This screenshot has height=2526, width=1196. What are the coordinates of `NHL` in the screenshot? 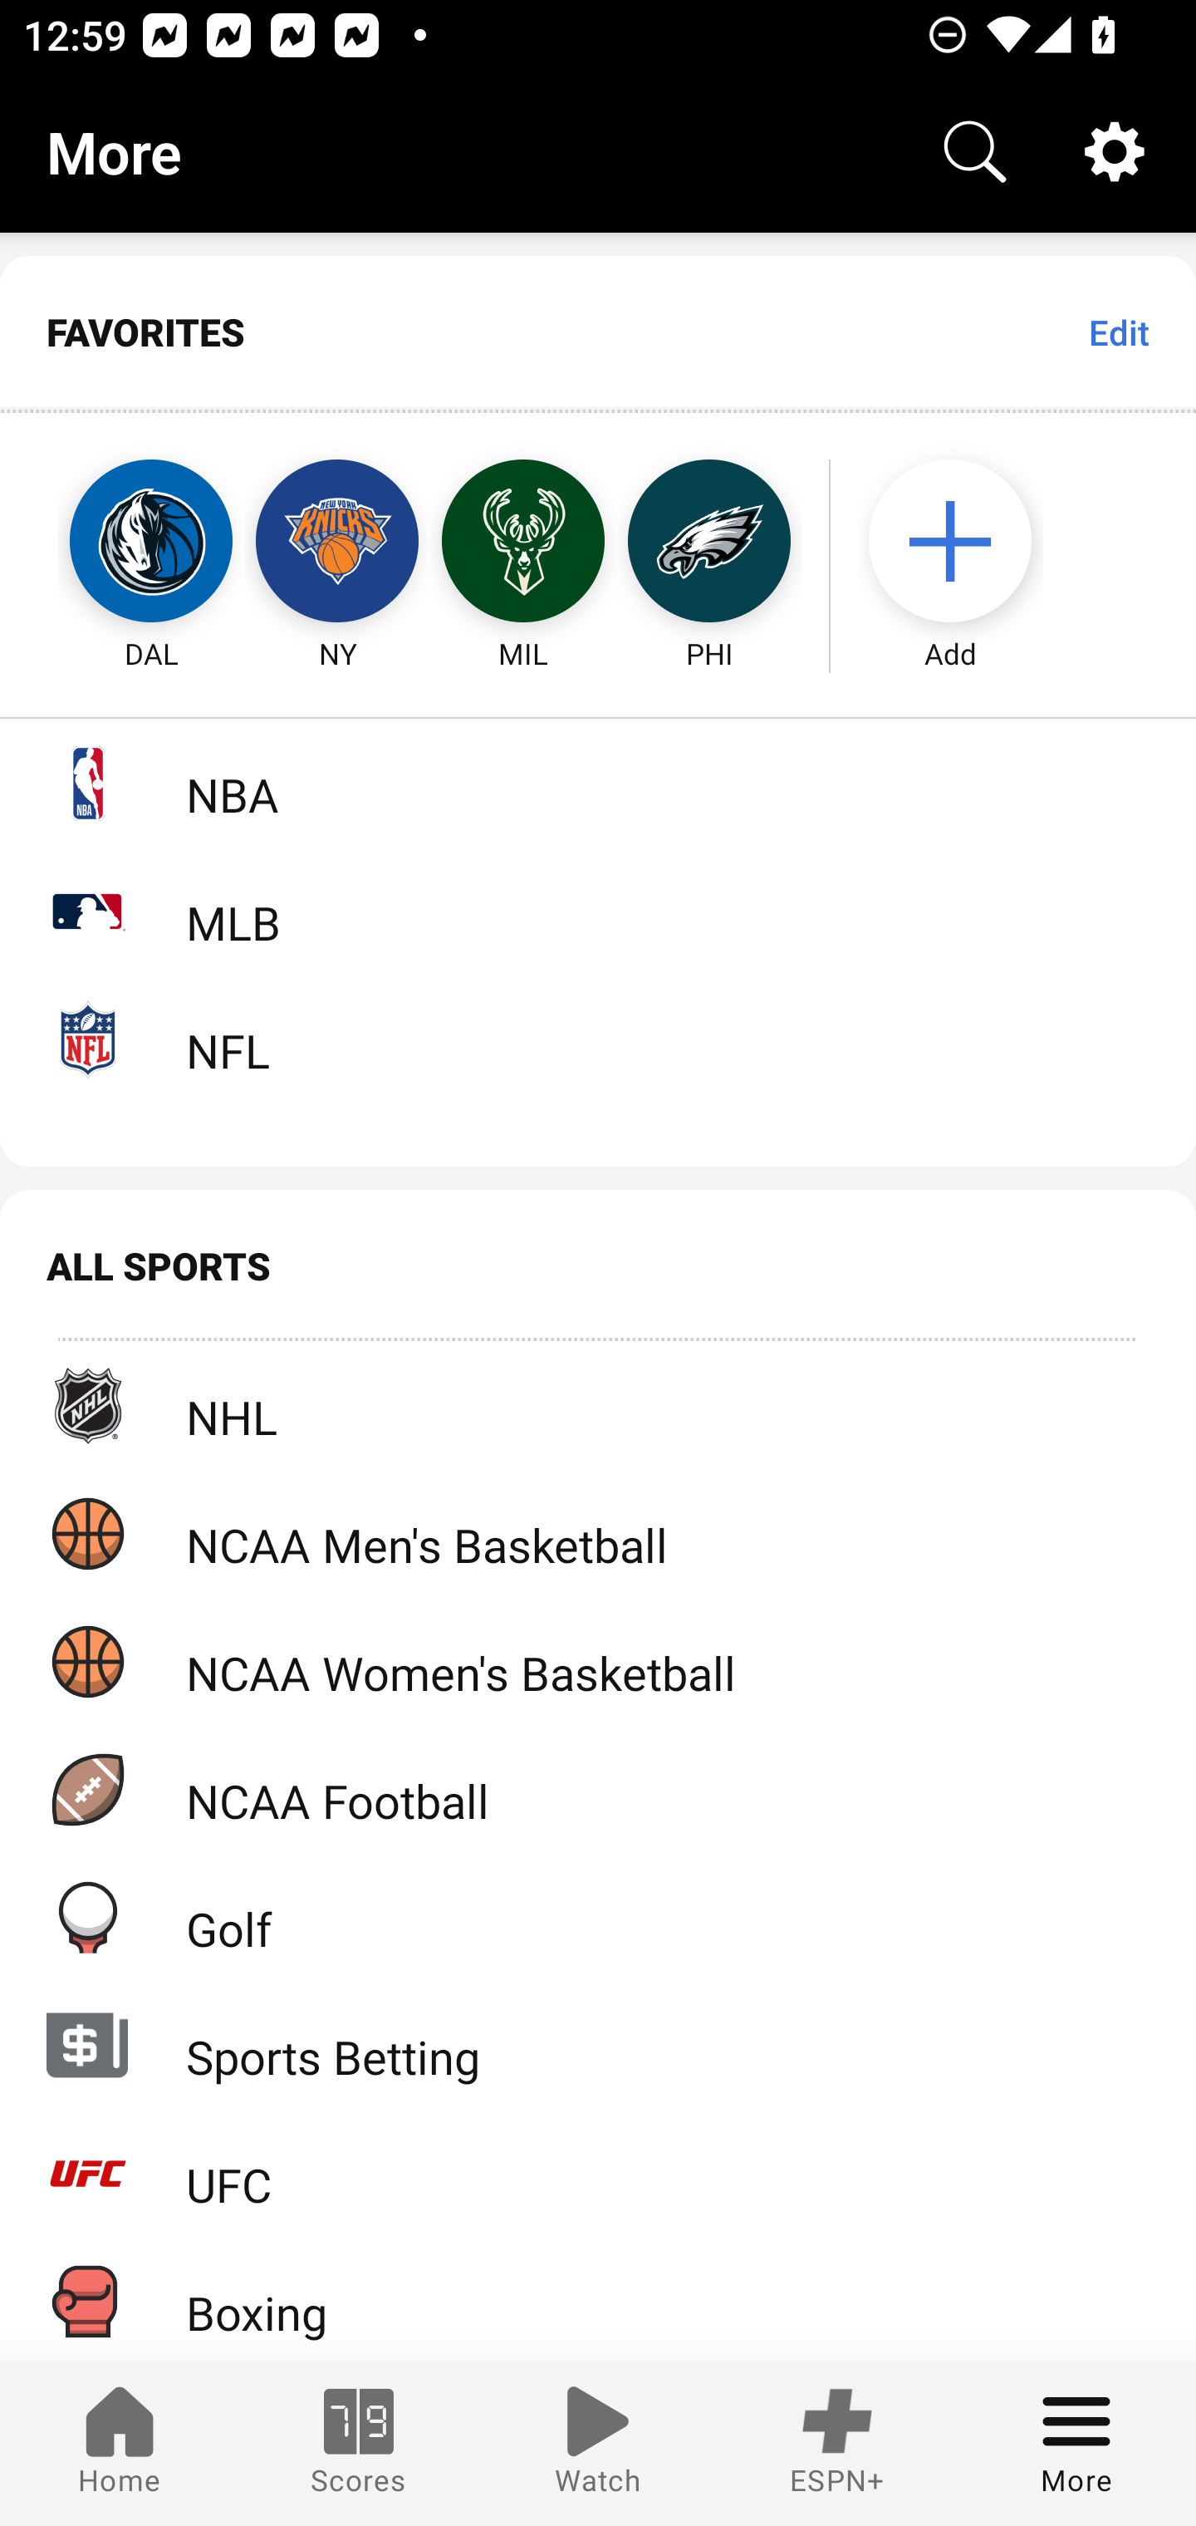 It's located at (598, 1406).